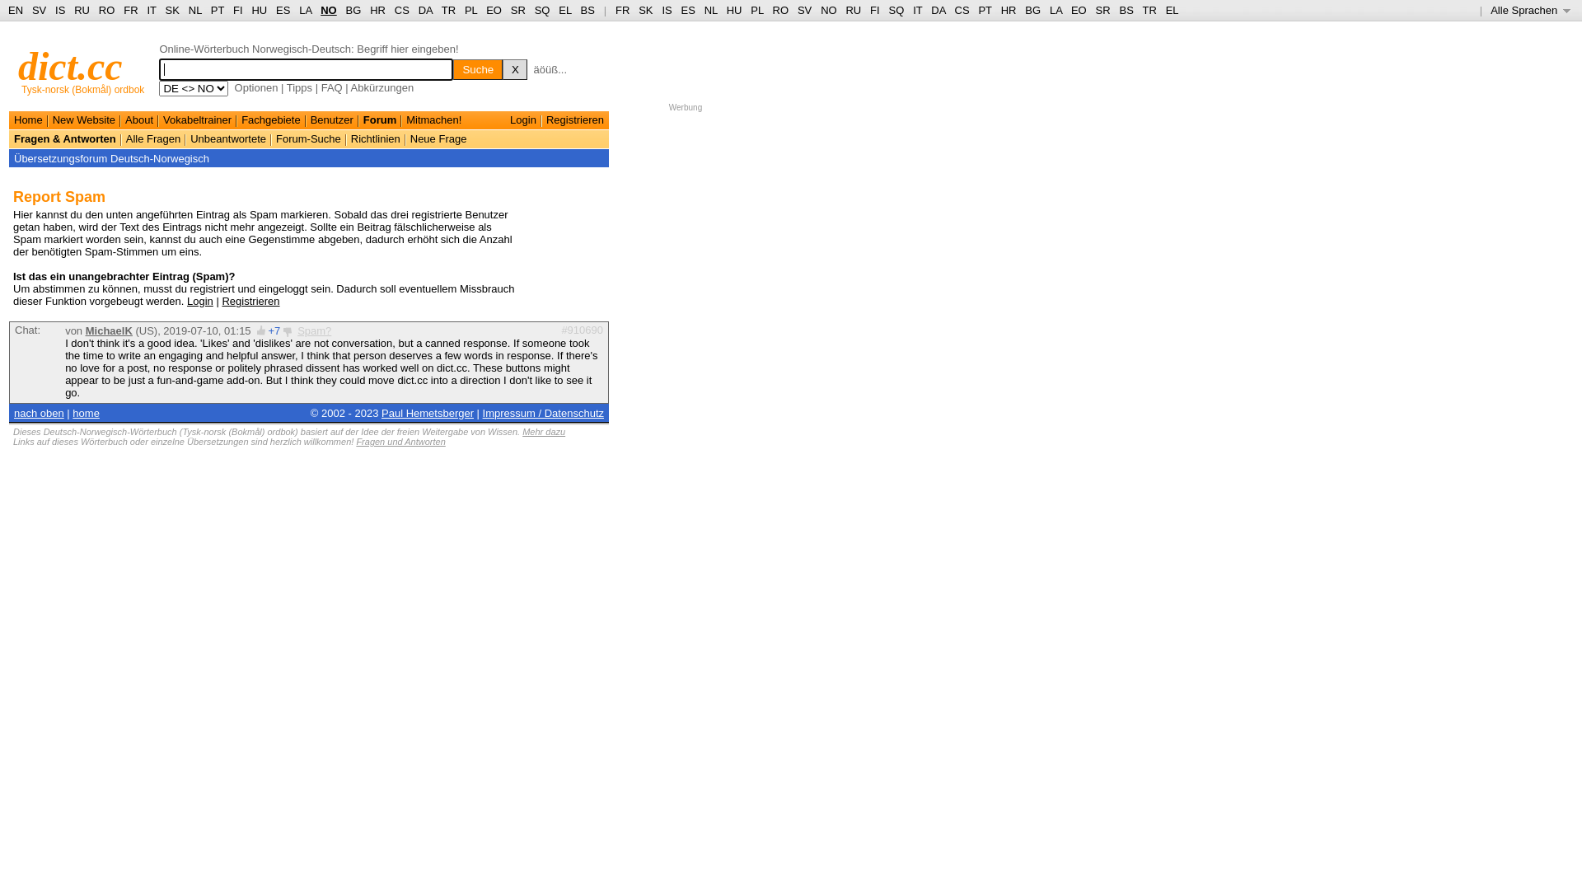 The image size is (1582, 890). Describe the element at coordinates (565, 10) in the screenshot. I see `EL` at that location.